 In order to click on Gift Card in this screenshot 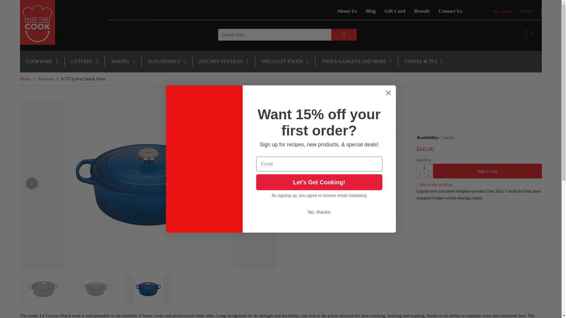, I will do `click(395, 11)`.